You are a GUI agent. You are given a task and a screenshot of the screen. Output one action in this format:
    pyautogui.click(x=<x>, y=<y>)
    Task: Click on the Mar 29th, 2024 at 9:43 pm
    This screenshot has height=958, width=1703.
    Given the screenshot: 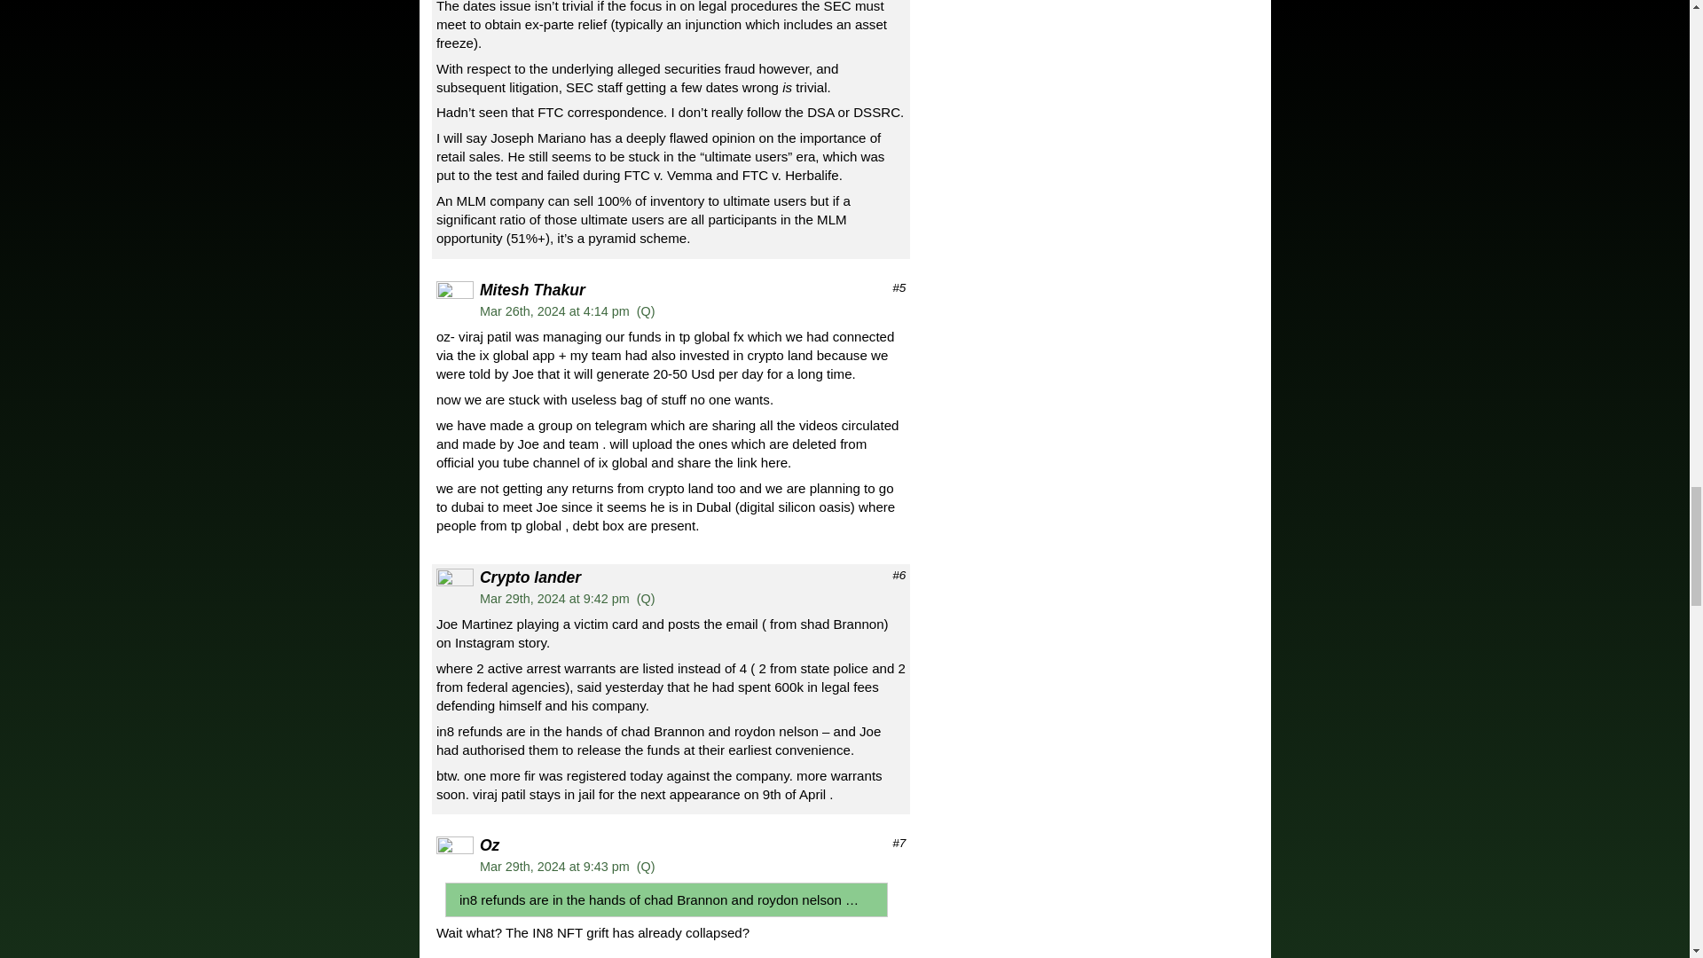 What is the action you would take?
    pyautogui.click(x=555, y=866)
    